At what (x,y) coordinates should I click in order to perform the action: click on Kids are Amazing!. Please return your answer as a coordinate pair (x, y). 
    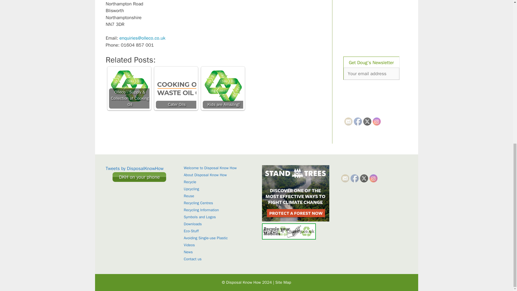
    Looking at the image, I should click on (223, 88).